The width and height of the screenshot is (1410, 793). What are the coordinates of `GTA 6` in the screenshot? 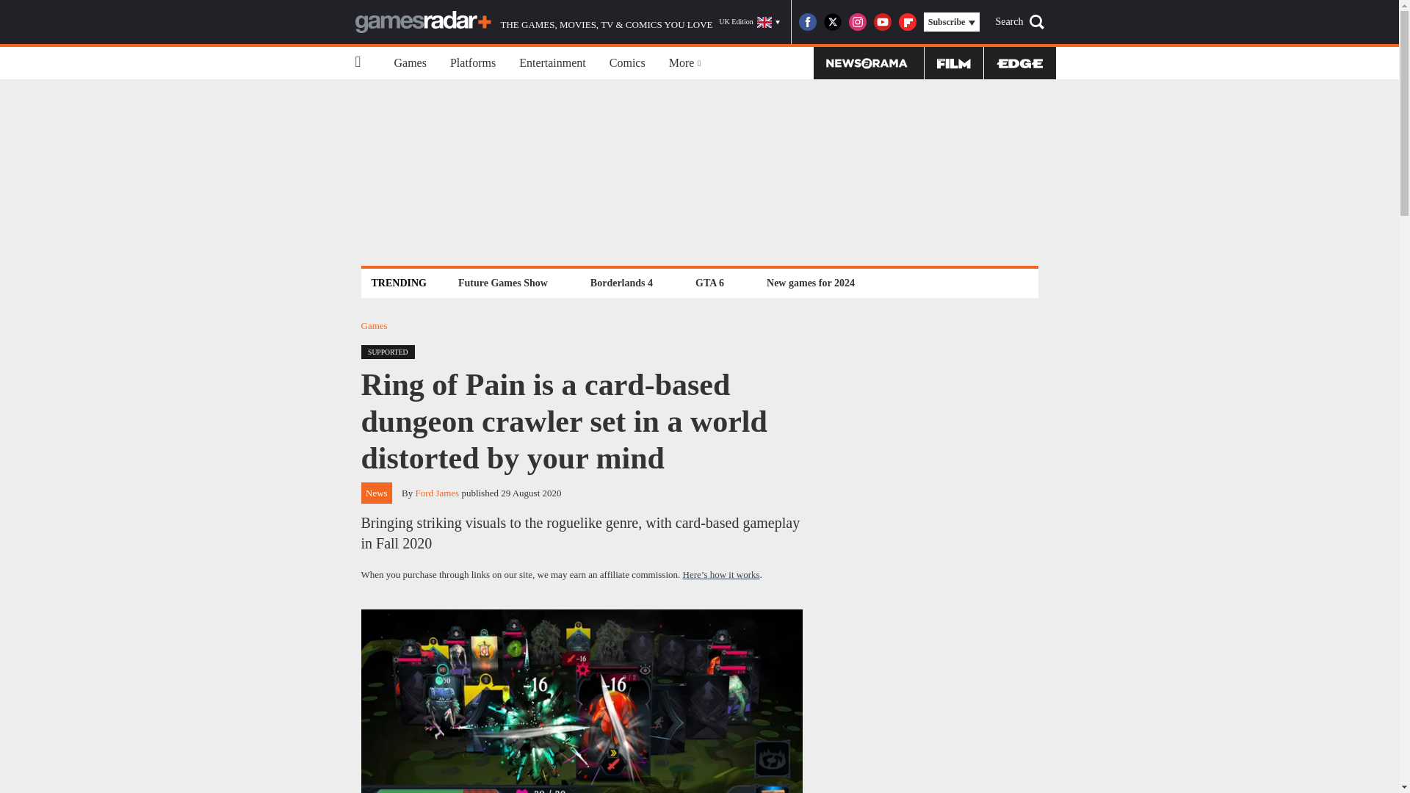 It's located at (709, 283).